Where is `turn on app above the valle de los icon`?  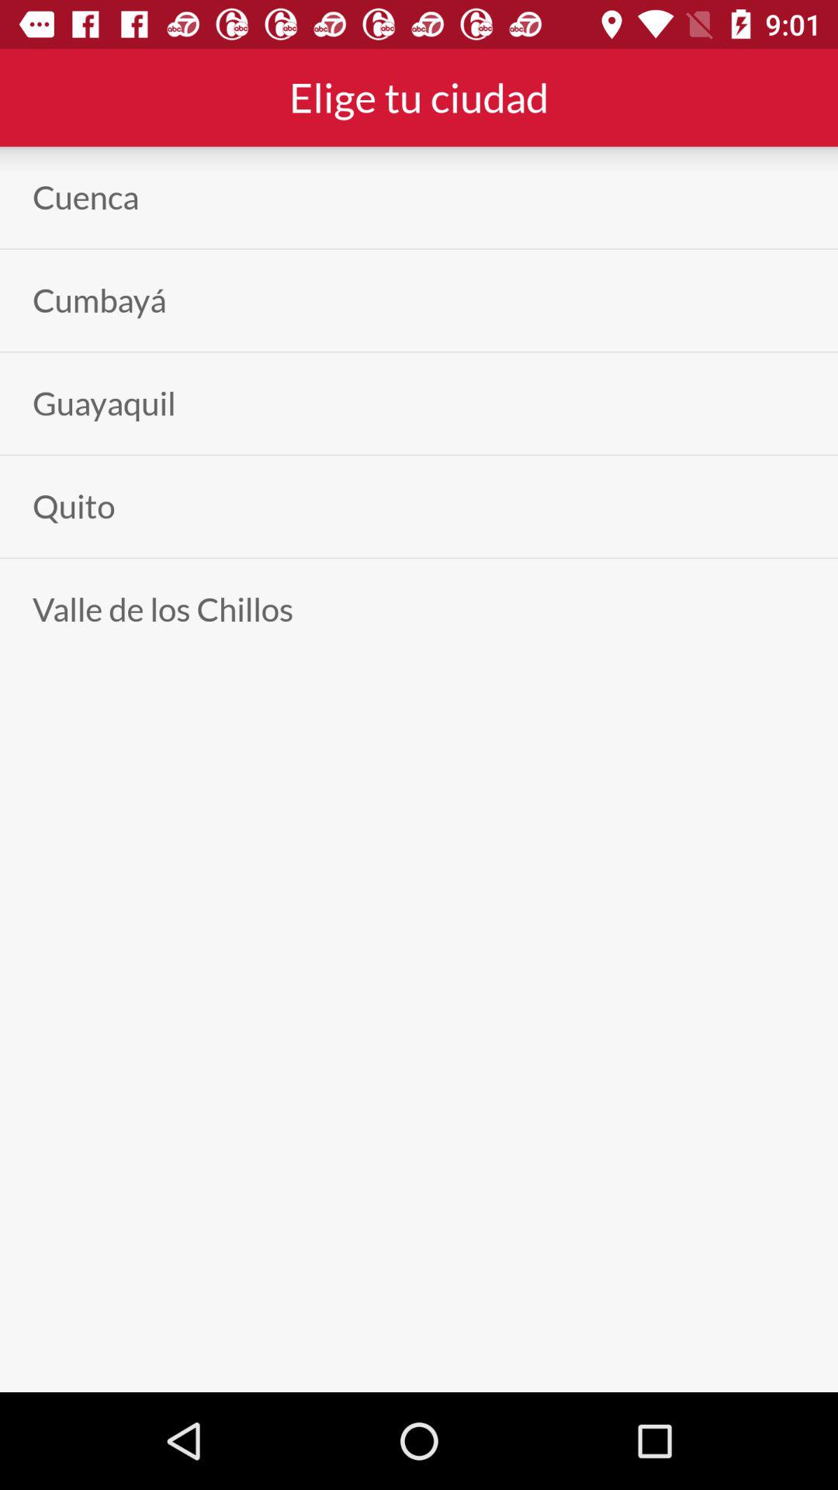
turn on app above the valle de los icon is located at coordinates (74, 506).